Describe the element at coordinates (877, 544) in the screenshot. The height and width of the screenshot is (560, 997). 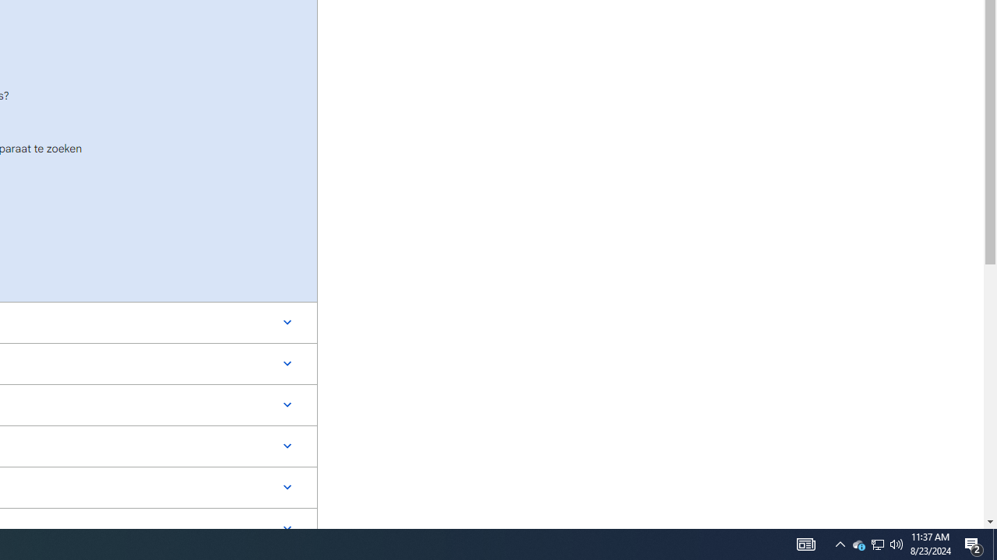
I see `Action Center, 2 new notifications` at that location.